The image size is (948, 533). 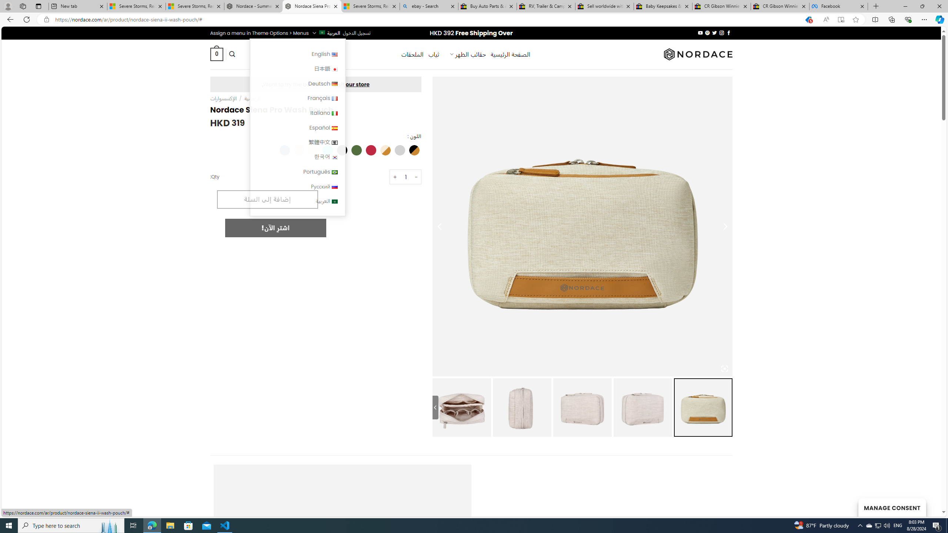 What do you see at coordinates (253, 6) in the screenshot?
I see `Nordace - Summer Adventures 2024` at bounding box center [253, 6].